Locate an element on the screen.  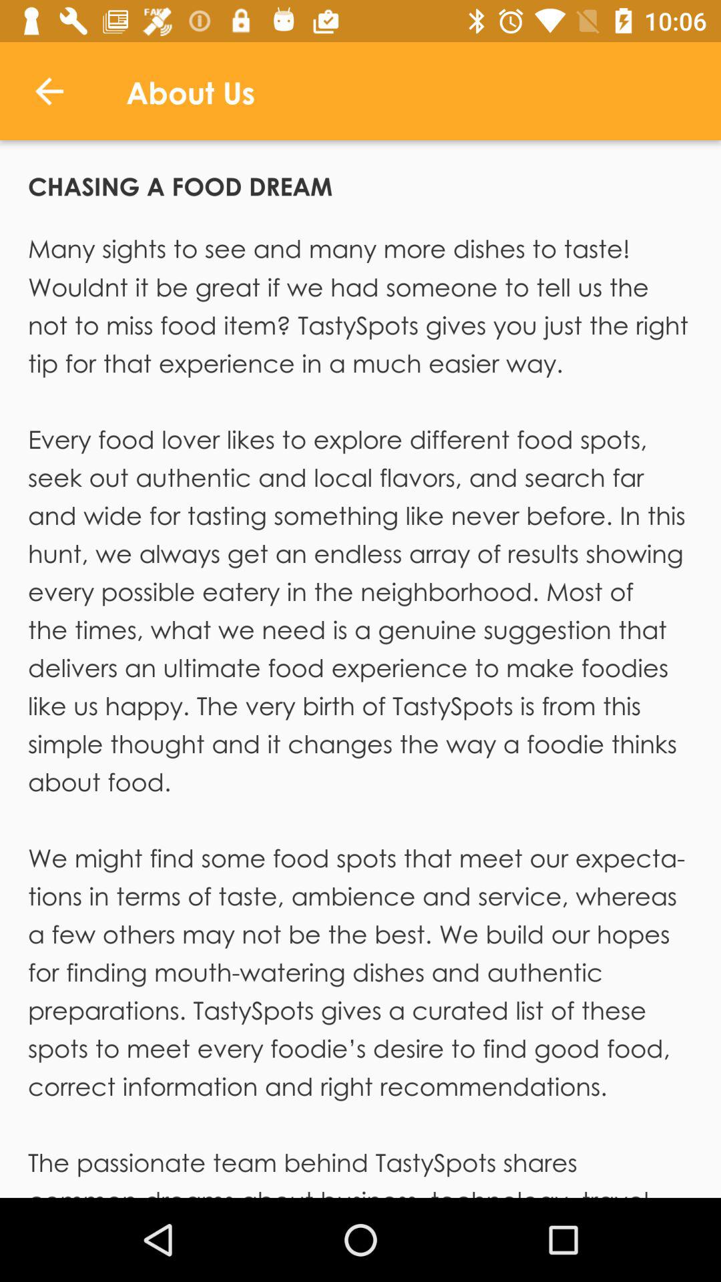
select the item next to the about us icon is located at coordinates (49, 91).